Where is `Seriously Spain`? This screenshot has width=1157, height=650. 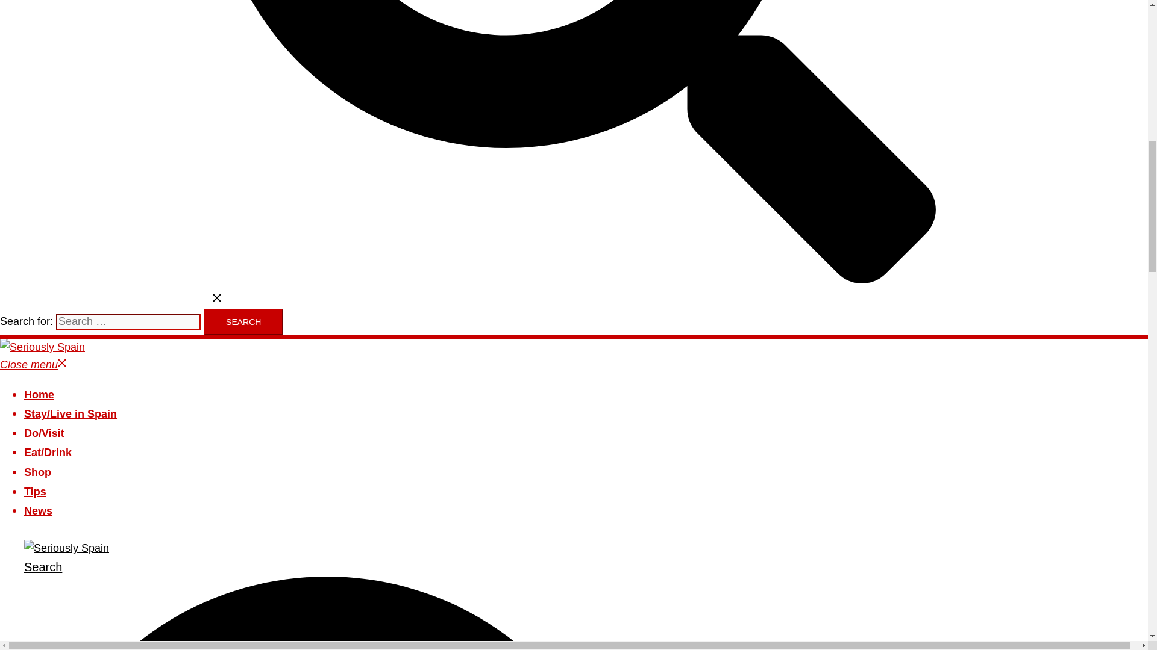 Seriously Spain is located at coordinates (66, 548).